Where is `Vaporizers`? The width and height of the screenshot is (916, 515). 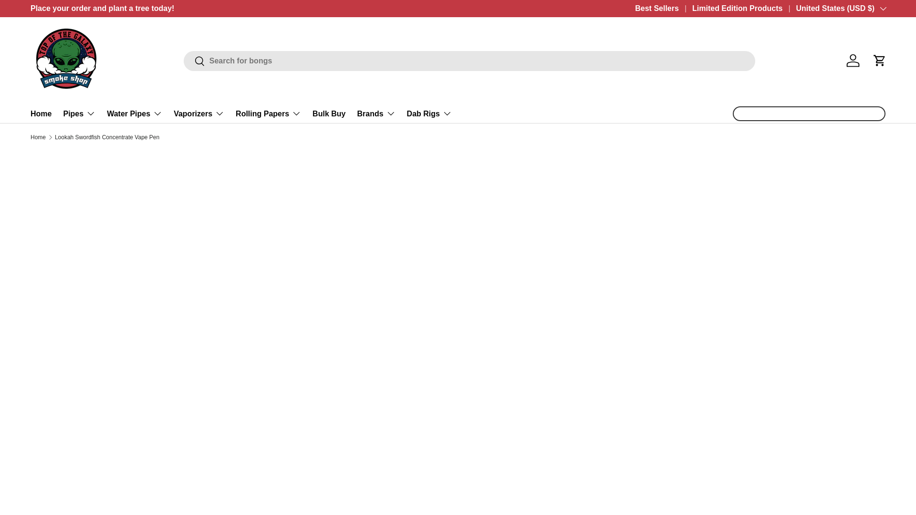
Vaporizers is located at coordinates (199, 113).